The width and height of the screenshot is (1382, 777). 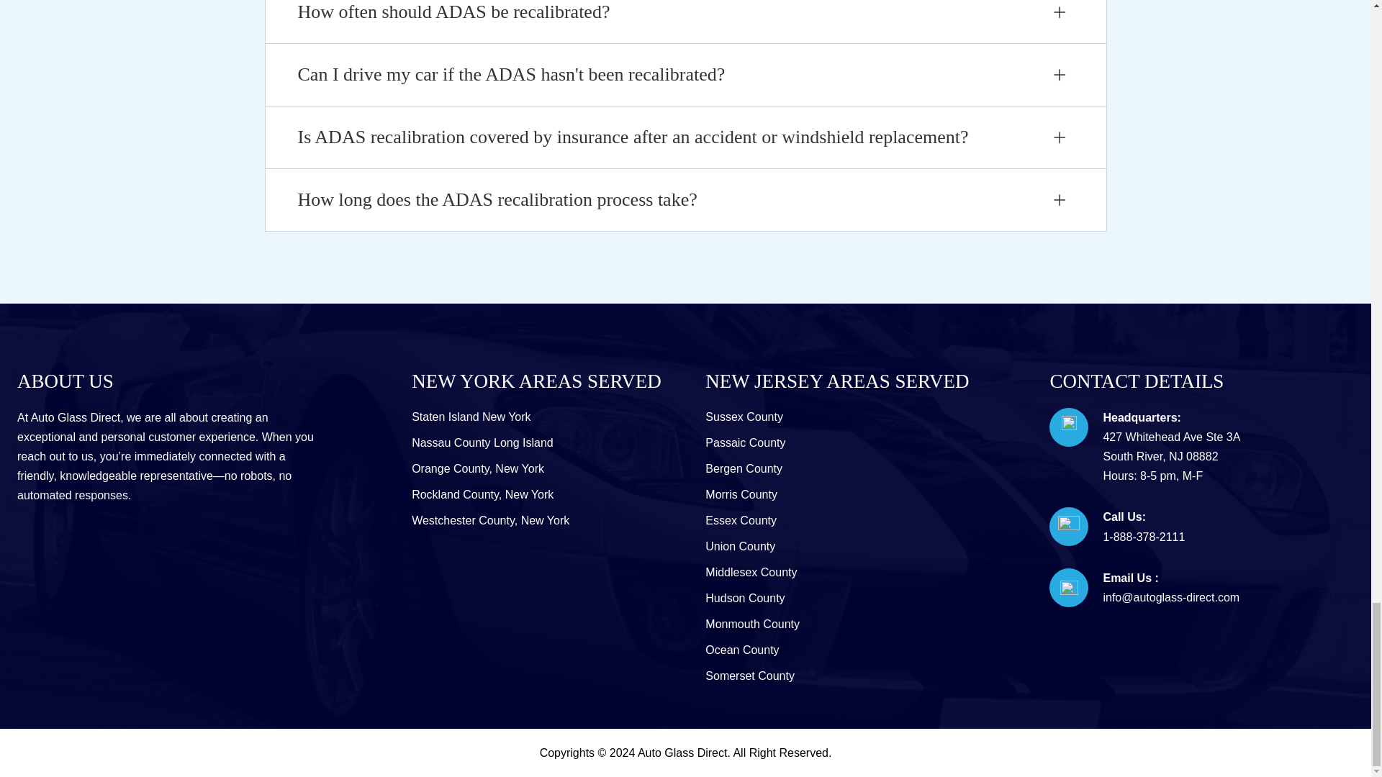 I want to click on Nassau County Long Island, so click(x=482, y=442).